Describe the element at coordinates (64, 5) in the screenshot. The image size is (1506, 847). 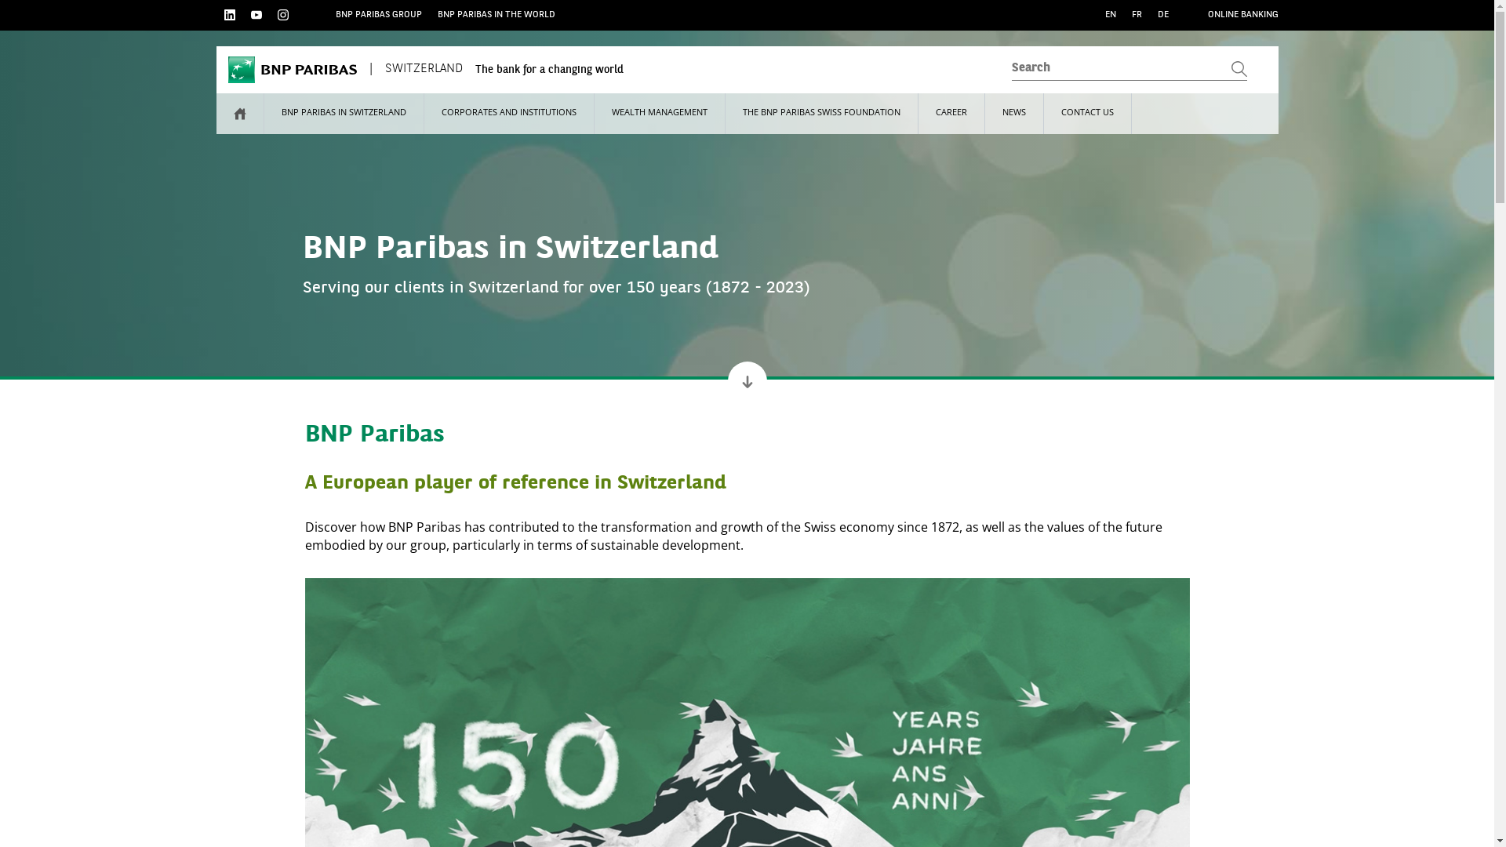
I see `DIRECT ACCESS TO MAIN MENU` at that location.